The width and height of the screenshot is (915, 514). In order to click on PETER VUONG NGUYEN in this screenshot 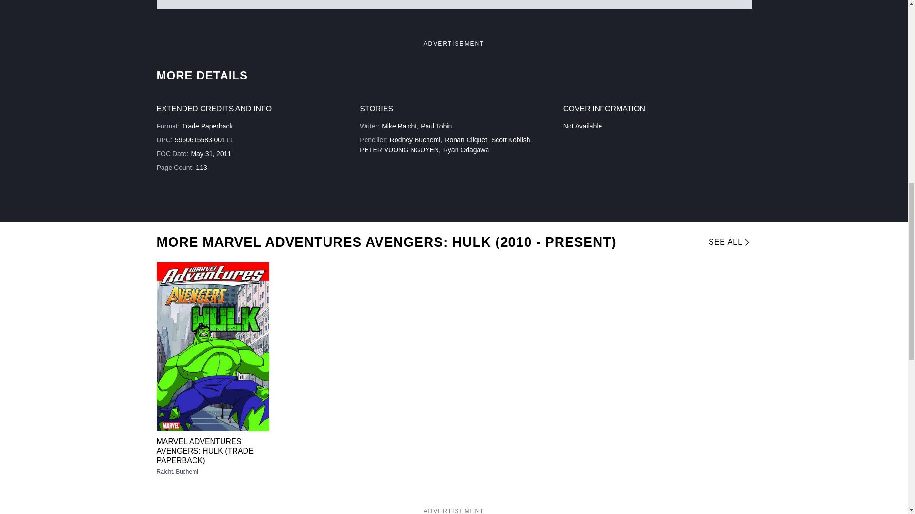, I will do `click(399, 149)`.